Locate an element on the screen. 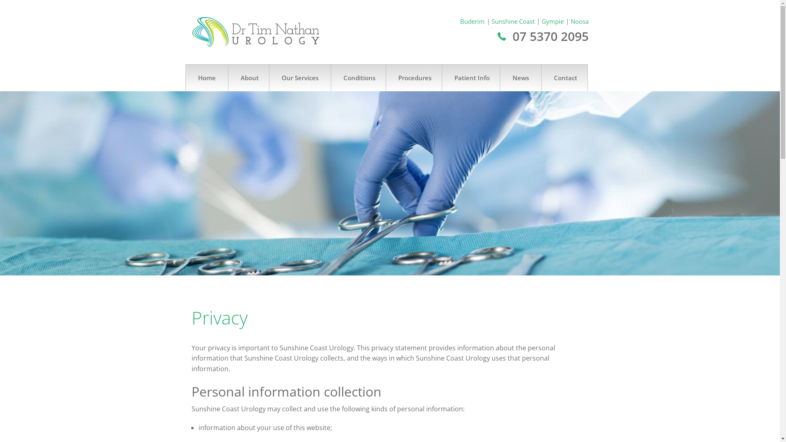  Sunshine Coast is located at coordinates (516, 21).